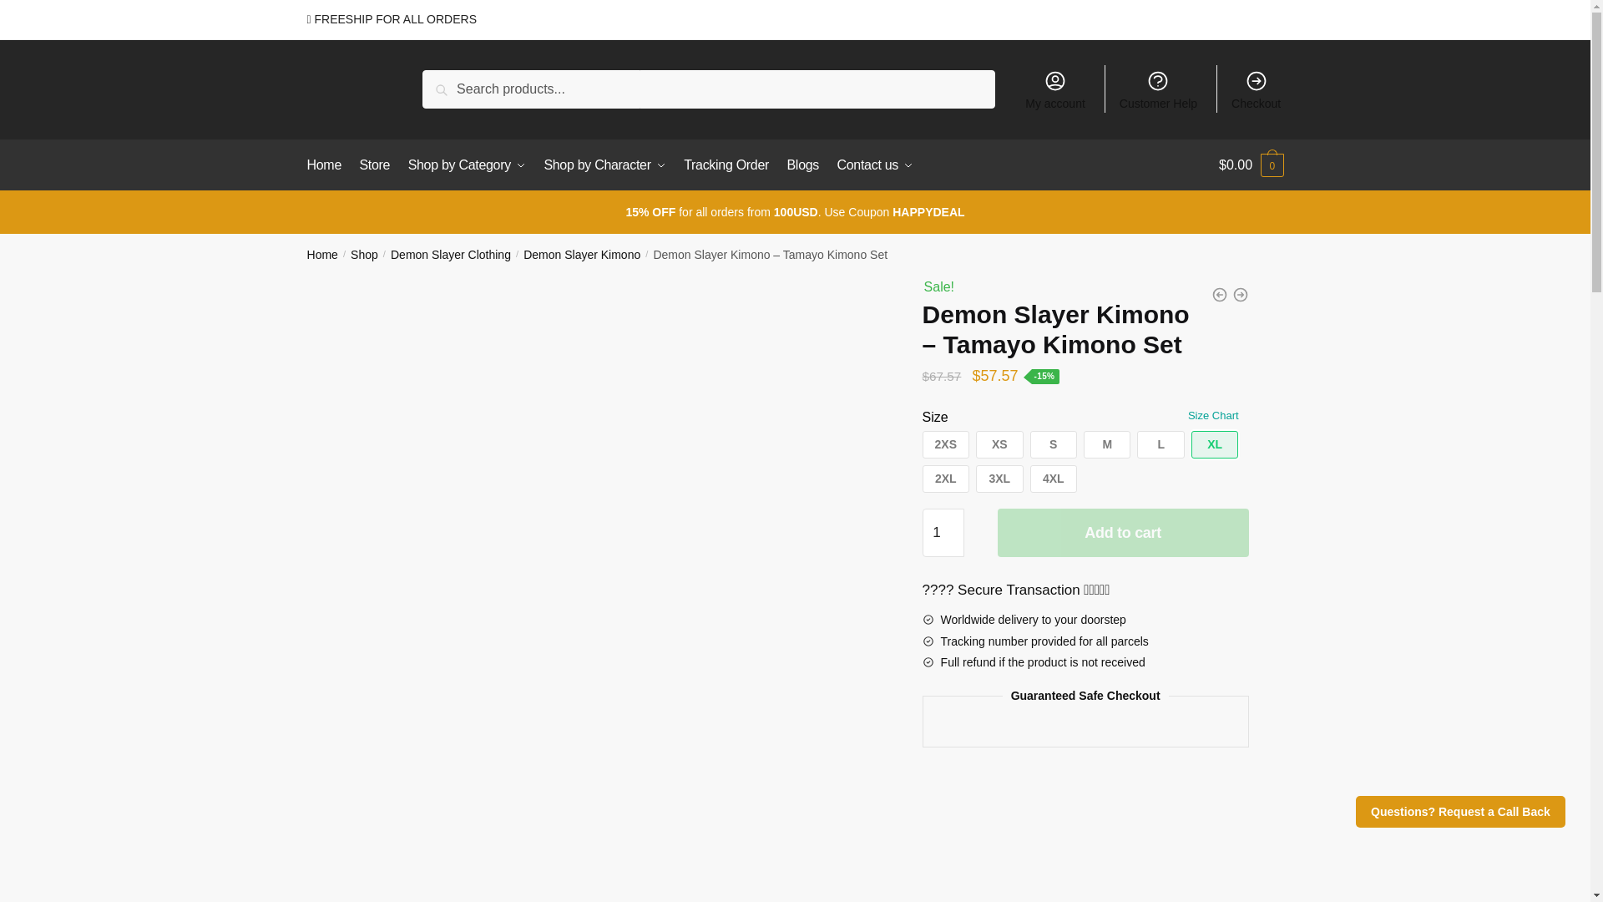 This screenshot has height=902, width=1603. What do you see at coordinates (467, 165) in the screenshot?
I see `Shop by Category` at bounding box center [467, 165].